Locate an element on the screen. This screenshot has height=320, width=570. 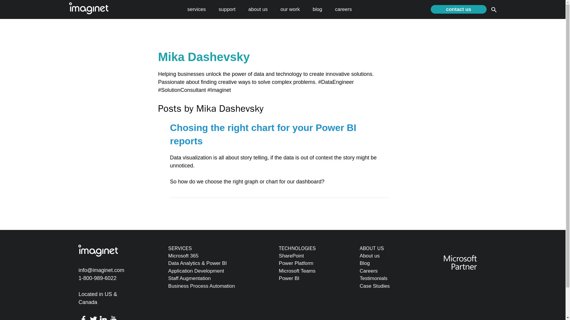
blog is located at coordinates (317, 9).